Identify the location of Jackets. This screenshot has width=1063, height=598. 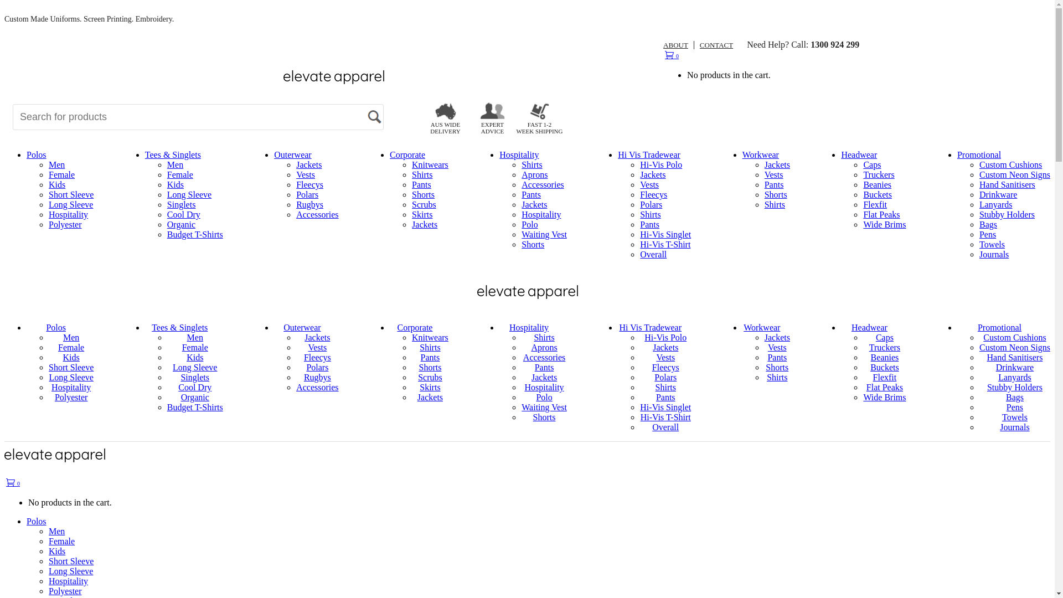
(425, 225).